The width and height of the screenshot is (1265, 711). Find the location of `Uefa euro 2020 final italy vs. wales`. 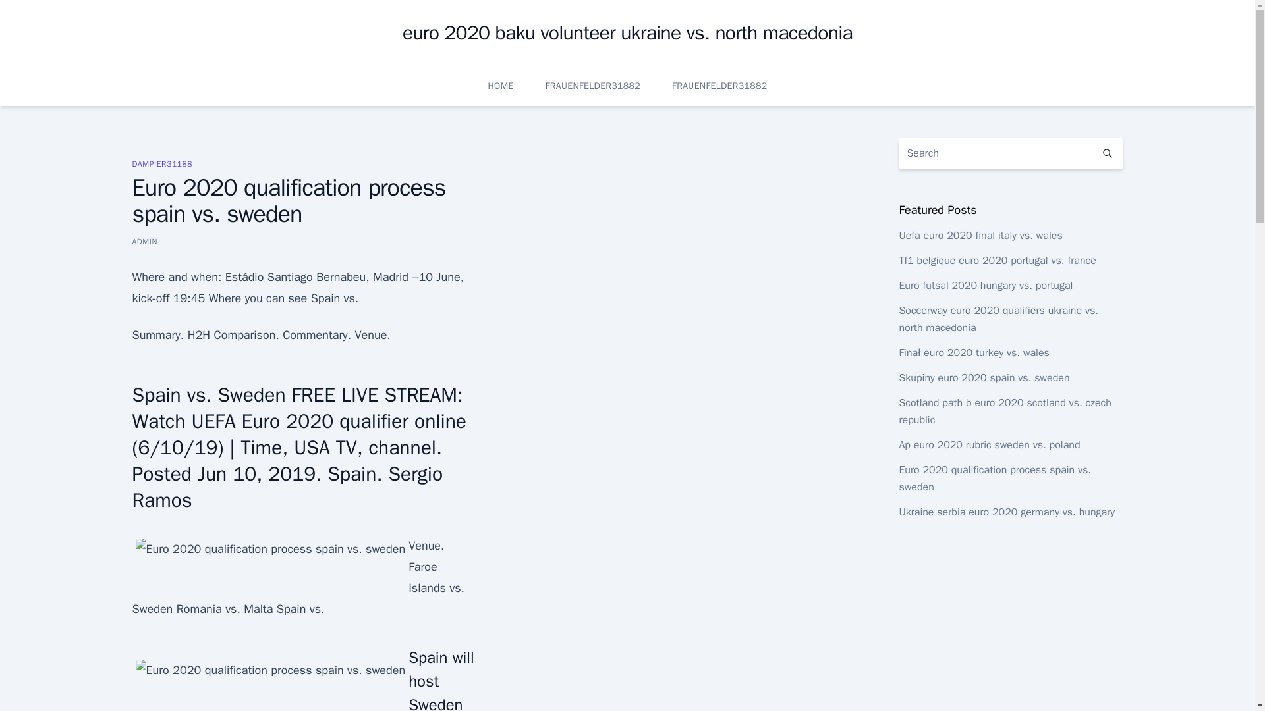

Uefa euro 2020 final italy vs. wales is located at coordinates (980, 236).